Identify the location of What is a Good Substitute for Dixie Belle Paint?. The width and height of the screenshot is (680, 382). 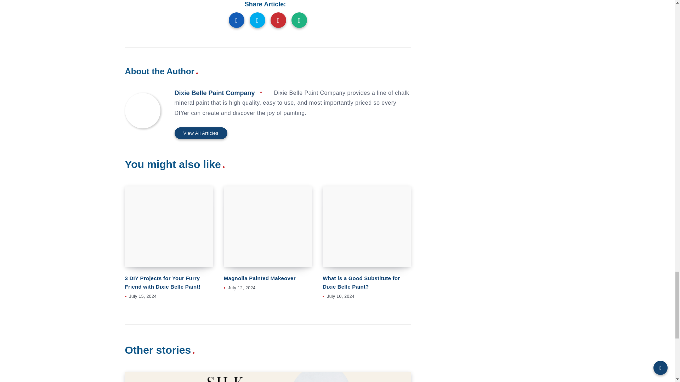
(366, 227).